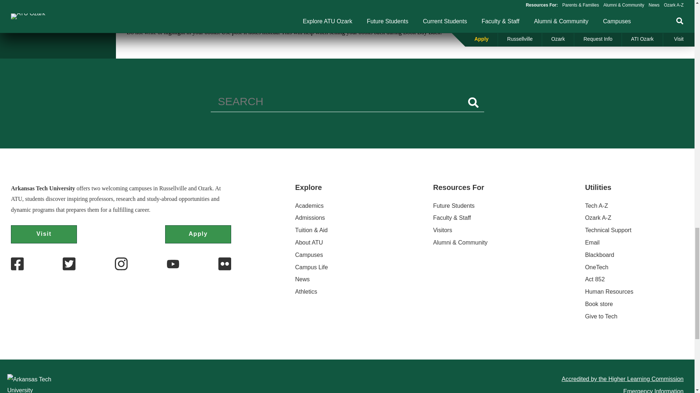  I want to click on Site Search, so click(347, 103).